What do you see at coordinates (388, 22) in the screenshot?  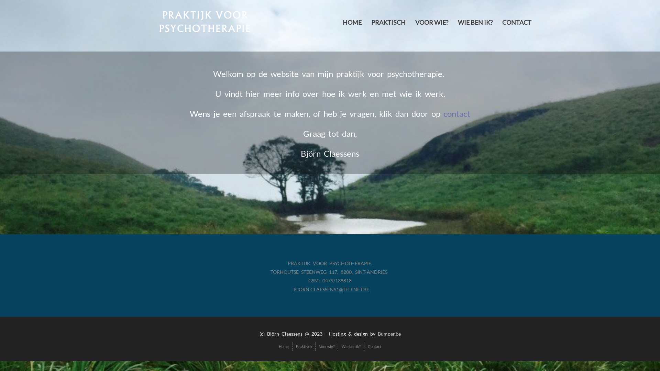 I see `PRAKTISCH` at bounding box center [388, 22].